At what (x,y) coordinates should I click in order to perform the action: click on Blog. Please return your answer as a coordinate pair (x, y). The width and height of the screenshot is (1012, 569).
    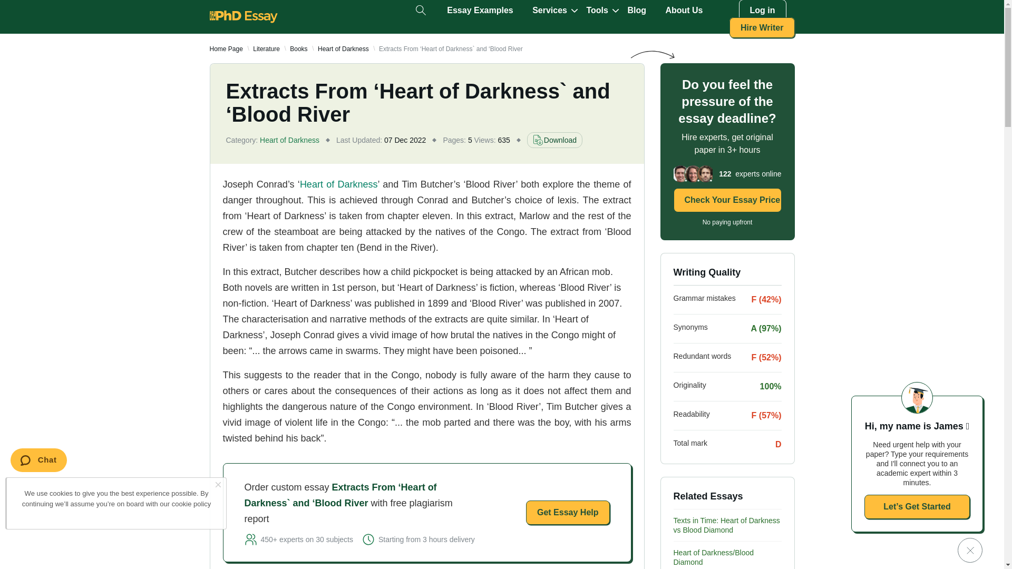
    Looking at the image, I should click on (637, 11).